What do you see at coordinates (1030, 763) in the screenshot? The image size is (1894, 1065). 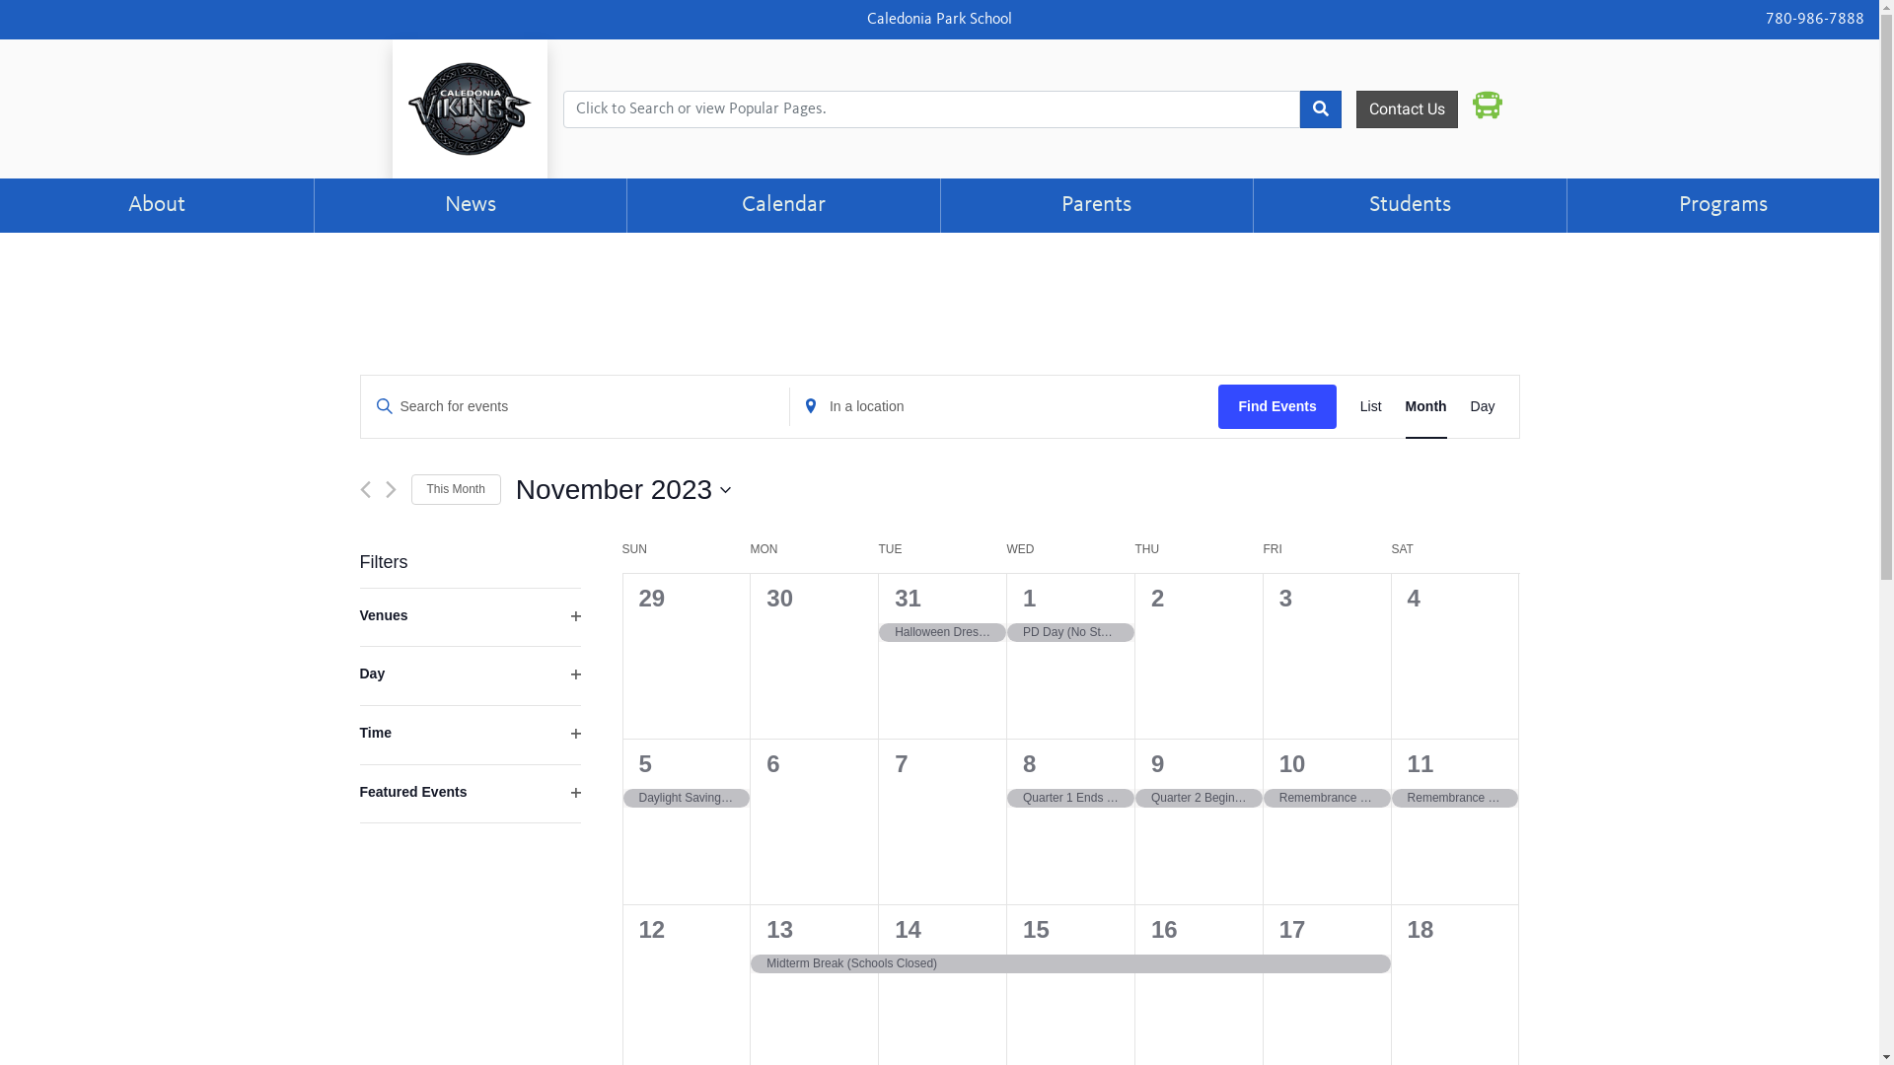 I see `8` at bounding box center [1030, 763].